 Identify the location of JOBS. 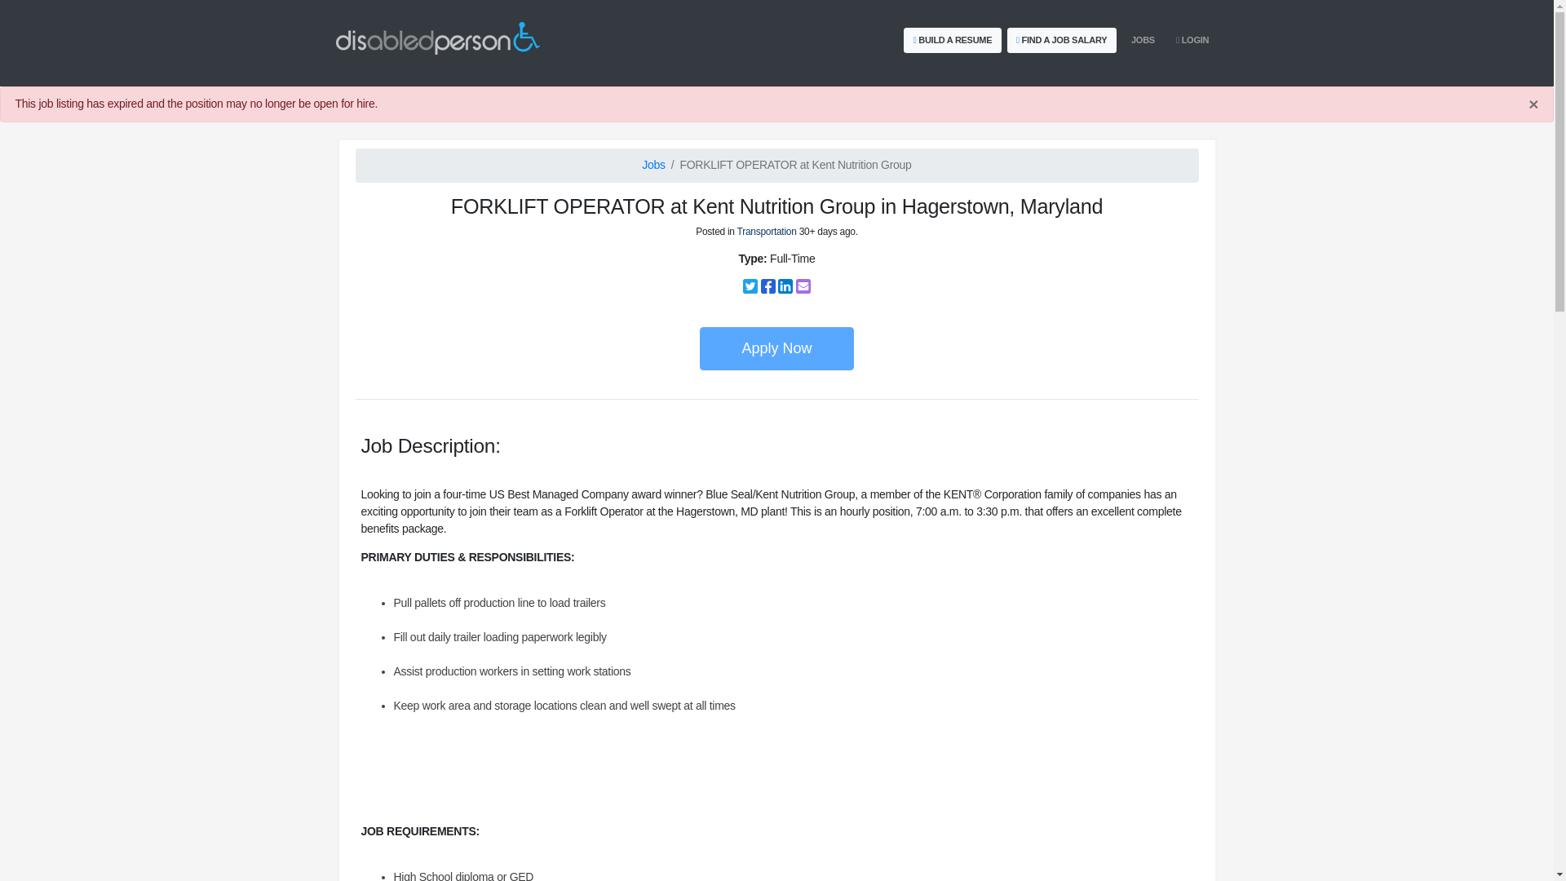
(1143, 39).